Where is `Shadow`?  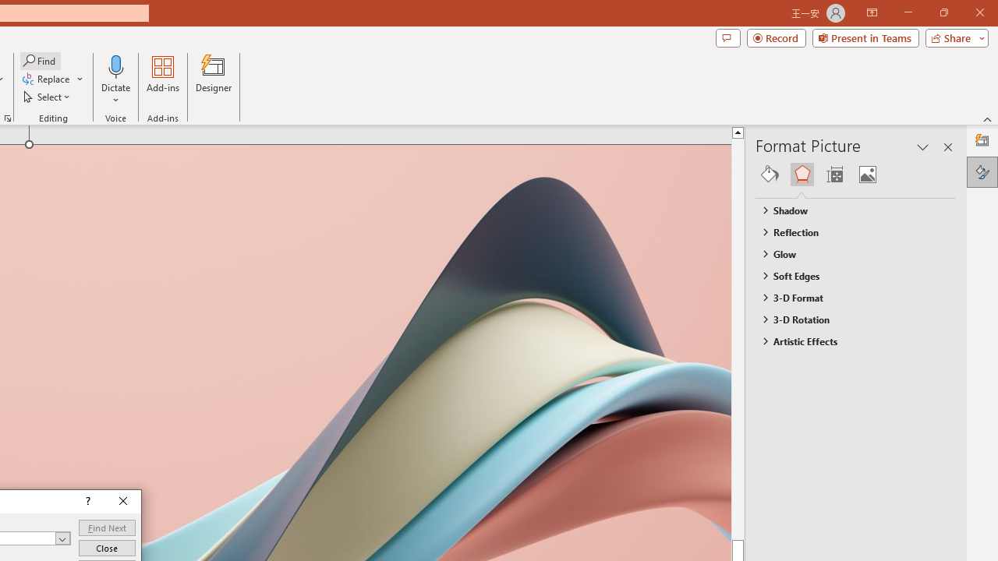
Shadow is located at coordinates (848, 210).